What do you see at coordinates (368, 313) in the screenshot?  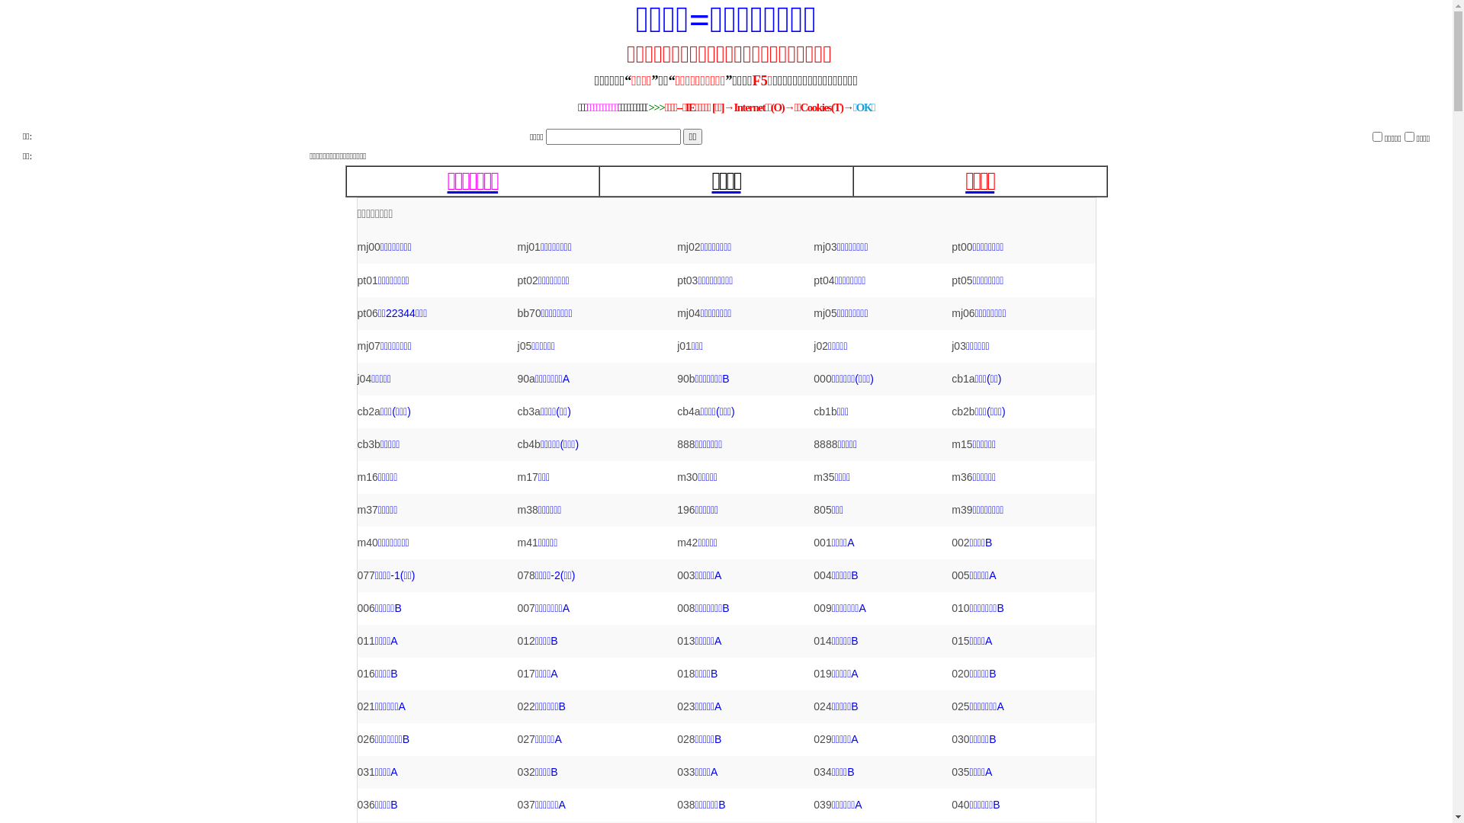 I see `pt06` at bounding box center [368, 313].